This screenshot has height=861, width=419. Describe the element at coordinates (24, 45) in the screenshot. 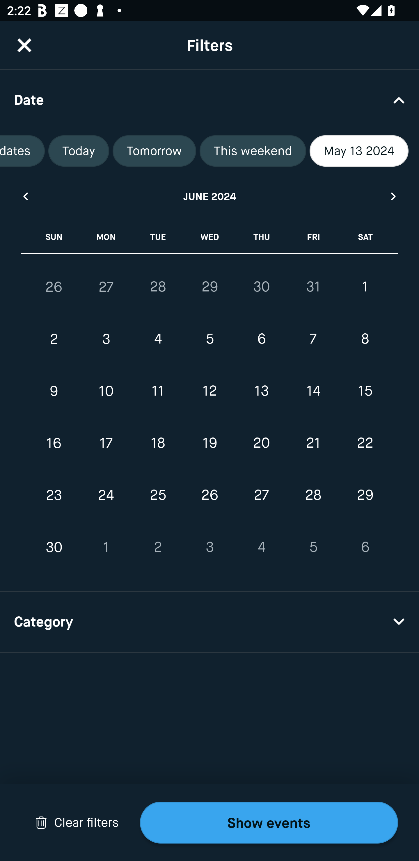

I see `CloseButton` at that location.